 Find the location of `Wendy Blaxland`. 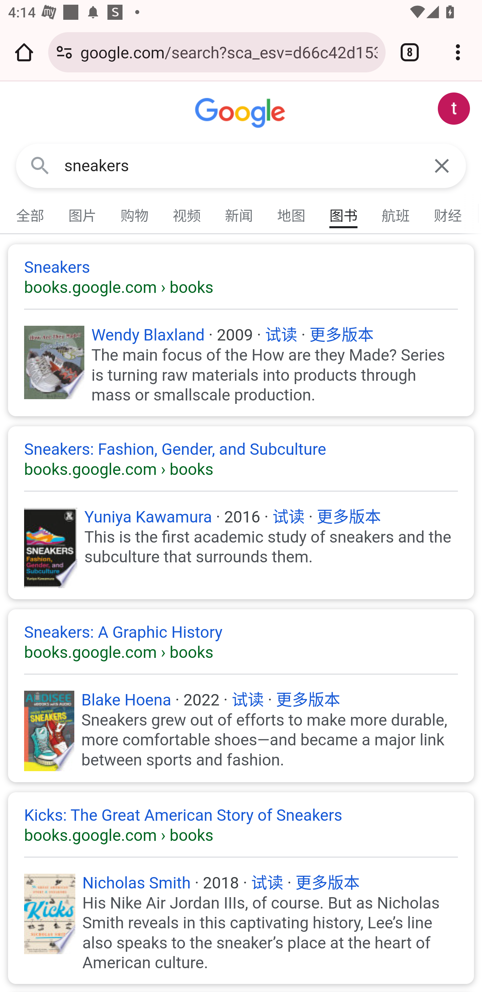

Wendy Blaxland is located at coordinates (148, 334).